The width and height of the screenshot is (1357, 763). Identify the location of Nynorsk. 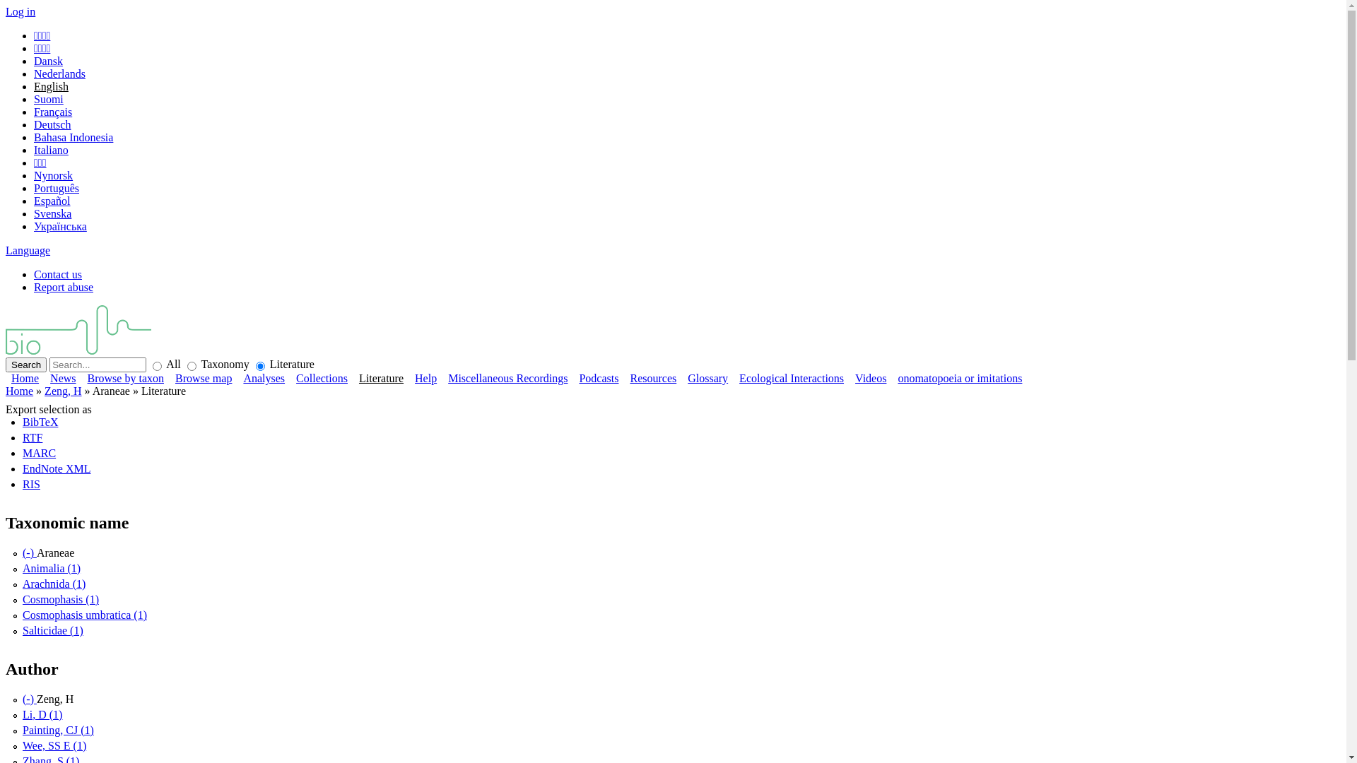
(54, 175).